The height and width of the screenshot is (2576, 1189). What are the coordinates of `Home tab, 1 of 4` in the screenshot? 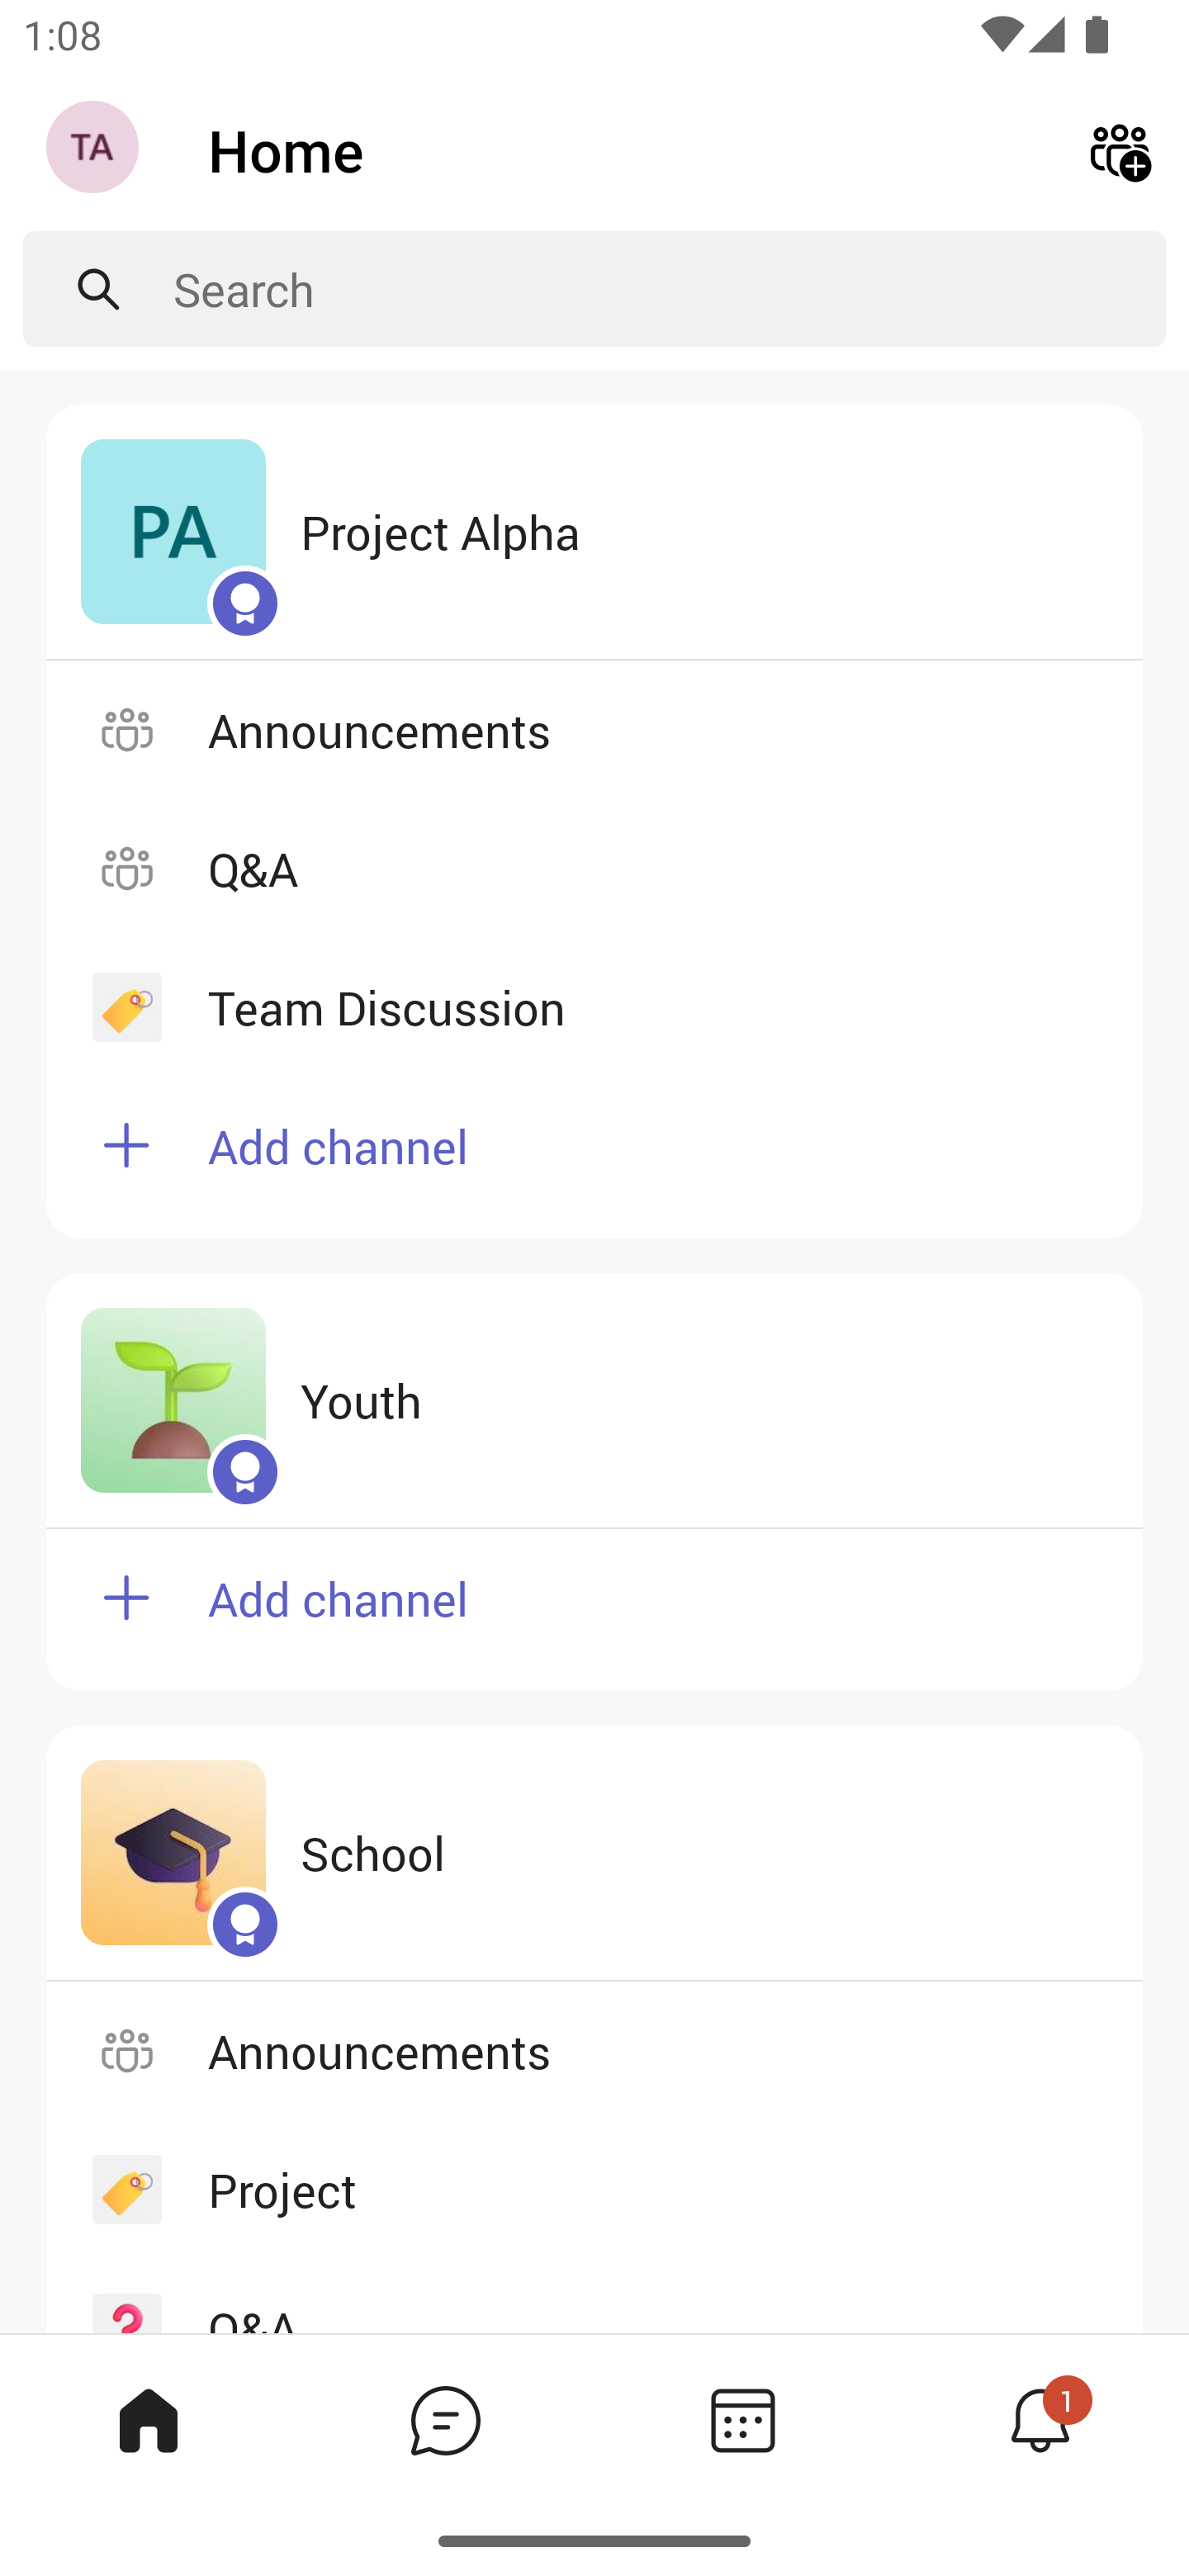 It's located at (149, 2419).